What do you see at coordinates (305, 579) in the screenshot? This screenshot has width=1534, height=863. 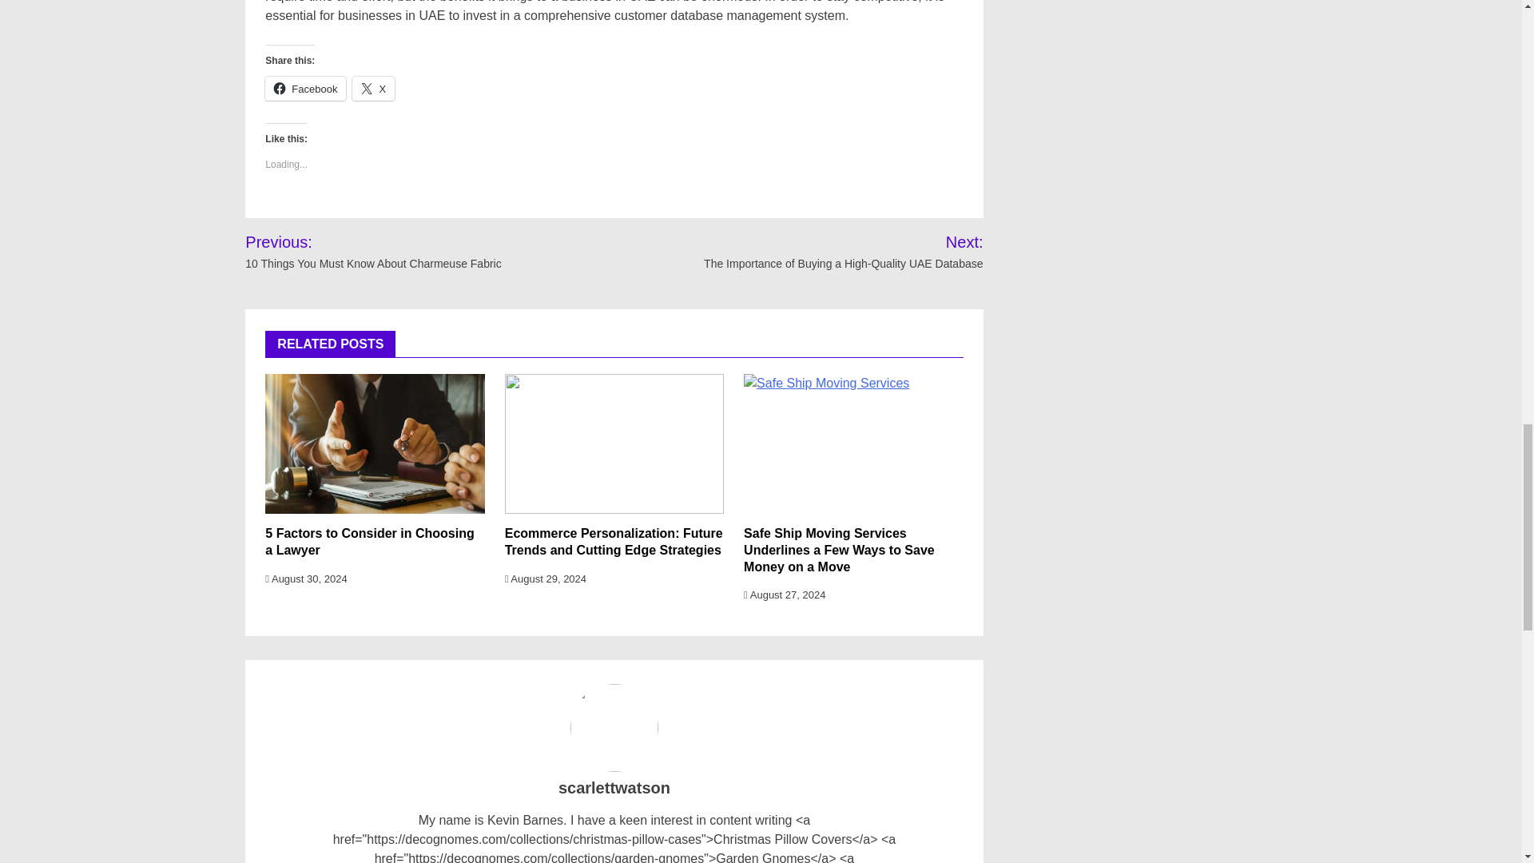 I see `August 30, 2024` at bounding box center [305, 579].